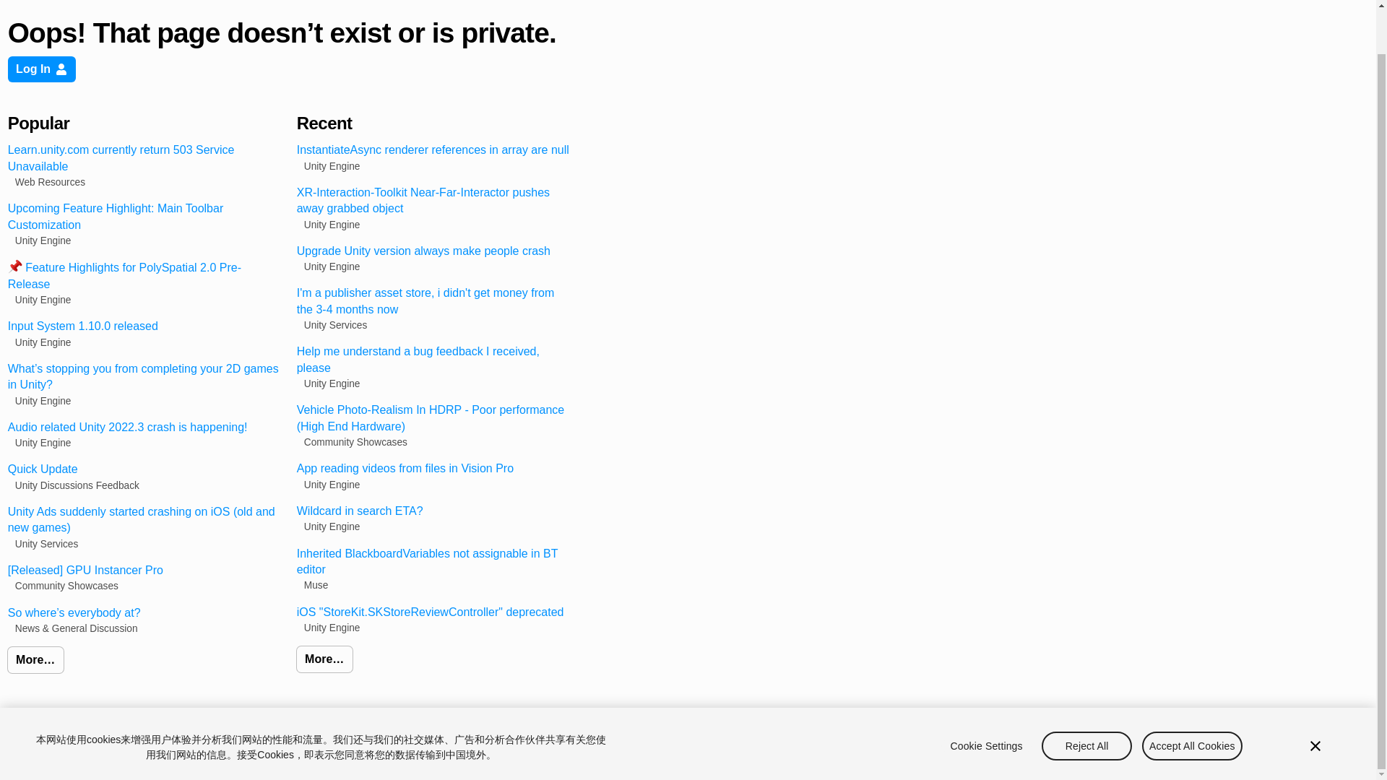 The width and height of the screenshot is (1387, 780). I want to click on Audio related Unity 2022.3 crash is happening!, so click(145, 428).